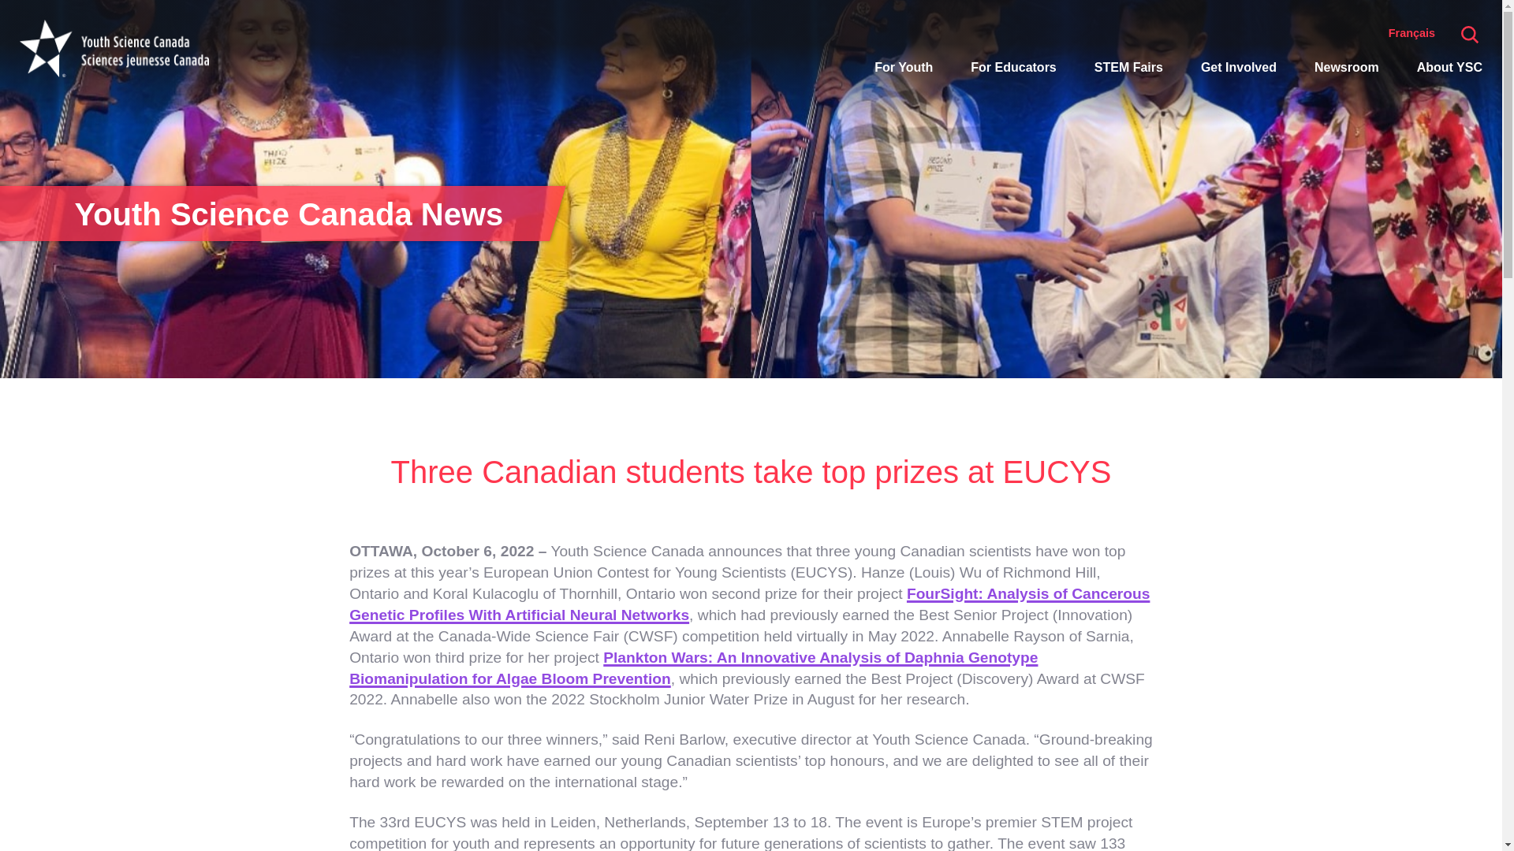 The height and width of the screenshot is (851, 1514). What do you see at coordinates (1238, 68) in the screenshot?
I see `Get Involved` at bounding box center [1238, 68].